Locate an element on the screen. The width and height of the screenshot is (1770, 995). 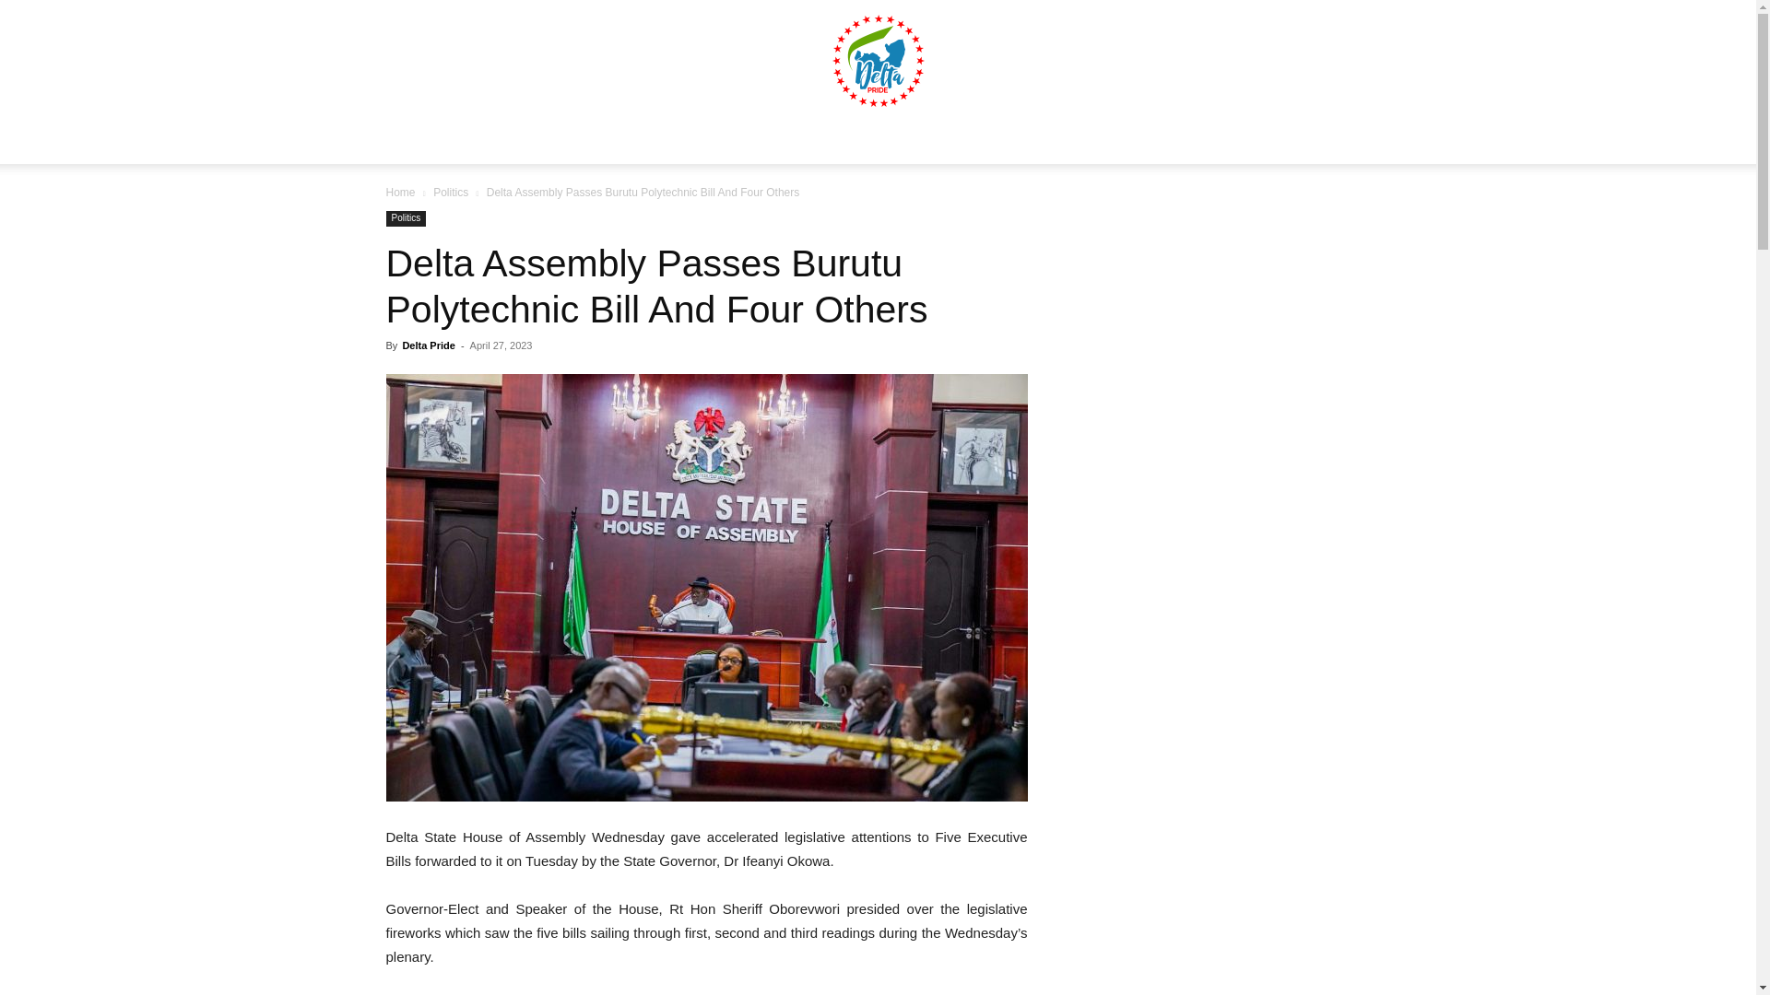
EDUCATION is located at coordinates (940, 142).